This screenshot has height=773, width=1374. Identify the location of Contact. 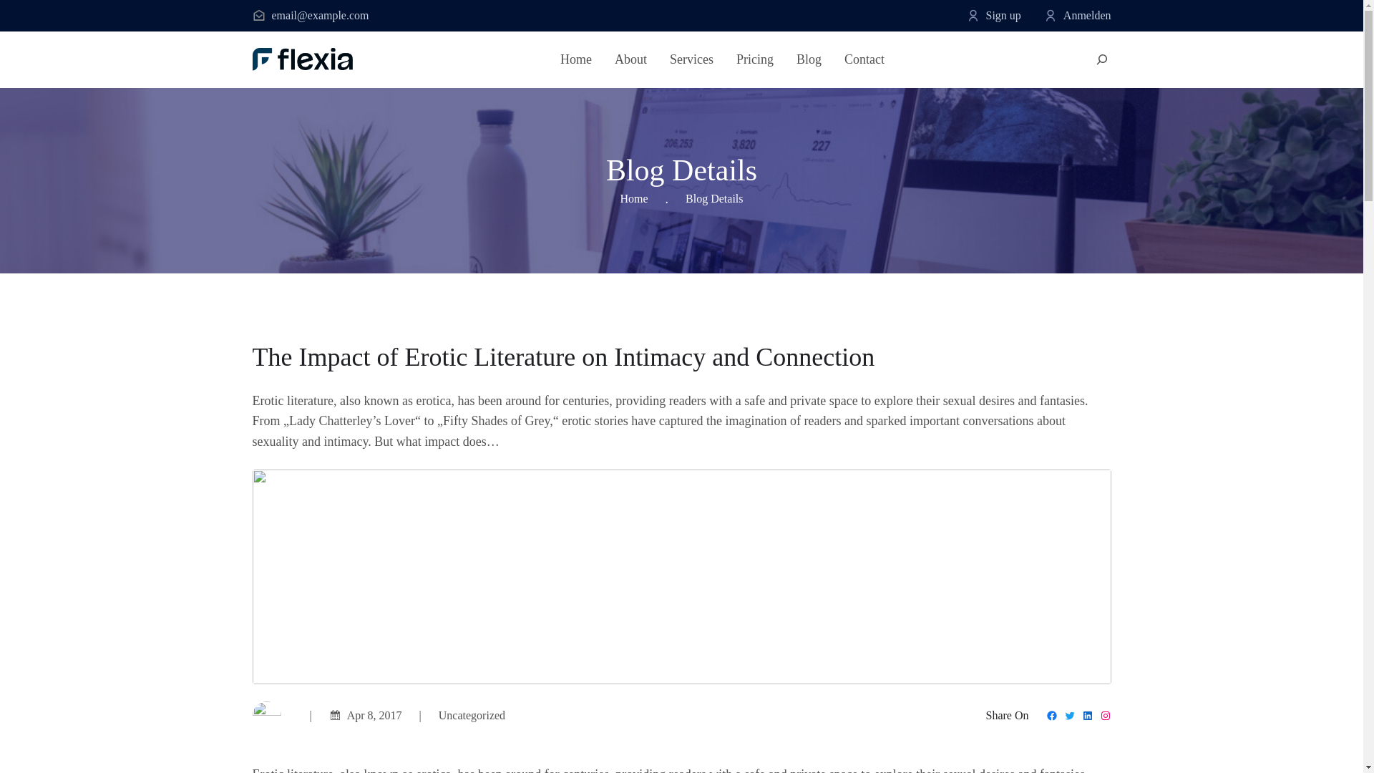
(864, 60).